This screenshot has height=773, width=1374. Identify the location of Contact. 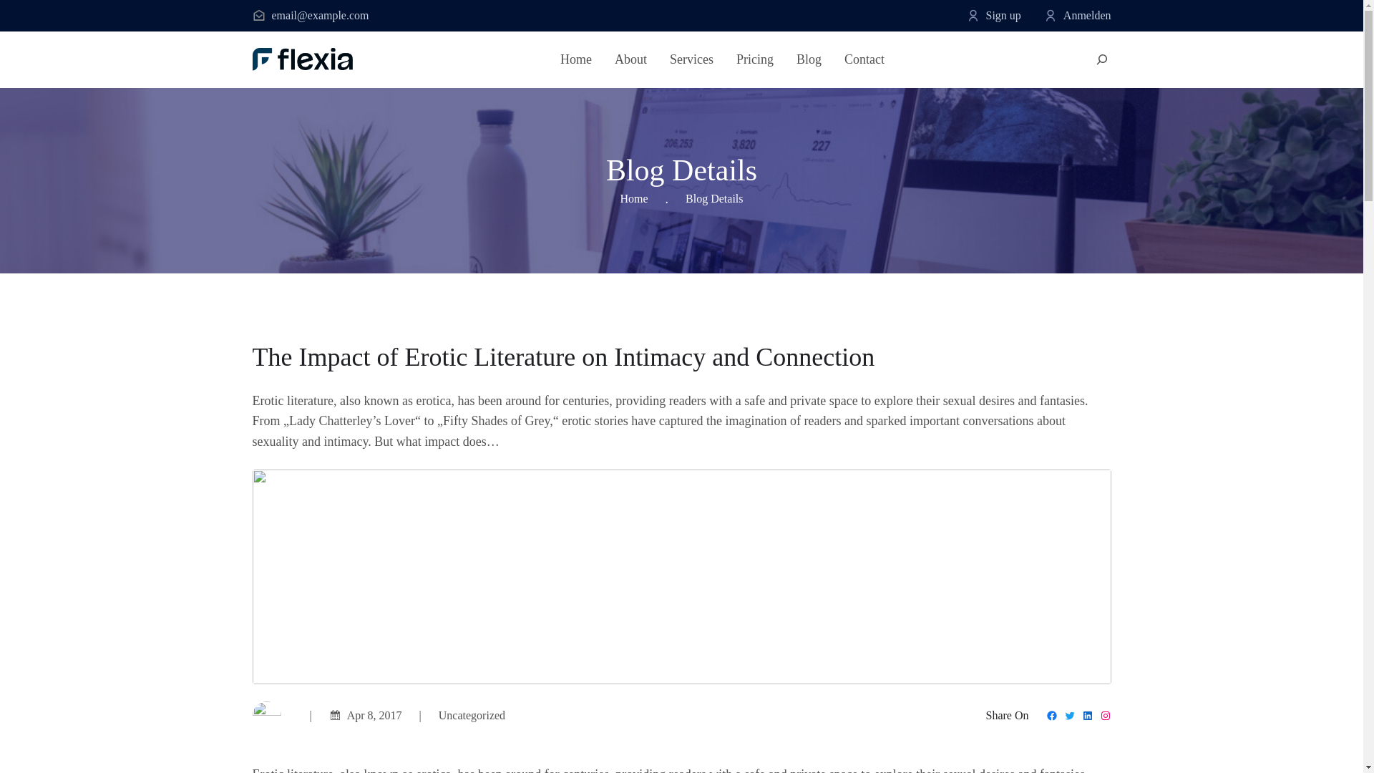
(864, 60).